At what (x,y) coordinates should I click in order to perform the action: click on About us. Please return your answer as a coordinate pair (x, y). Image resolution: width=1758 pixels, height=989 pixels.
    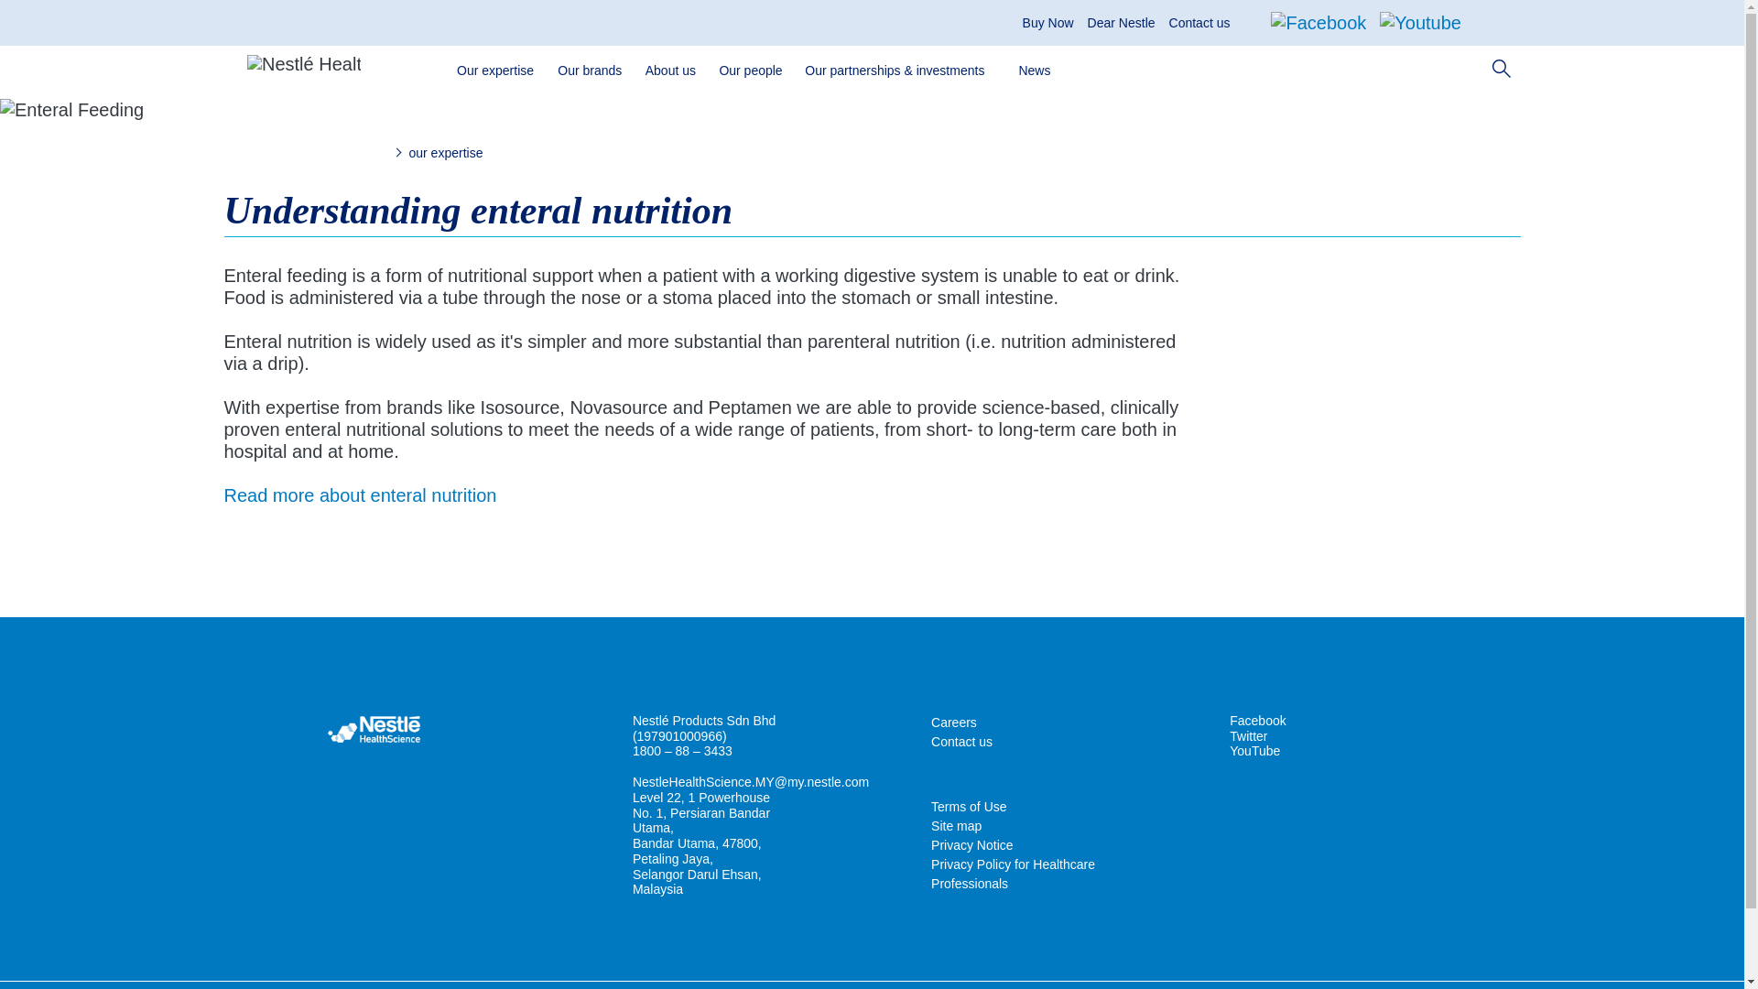
    Looking at the image, I should click on (673, 70).